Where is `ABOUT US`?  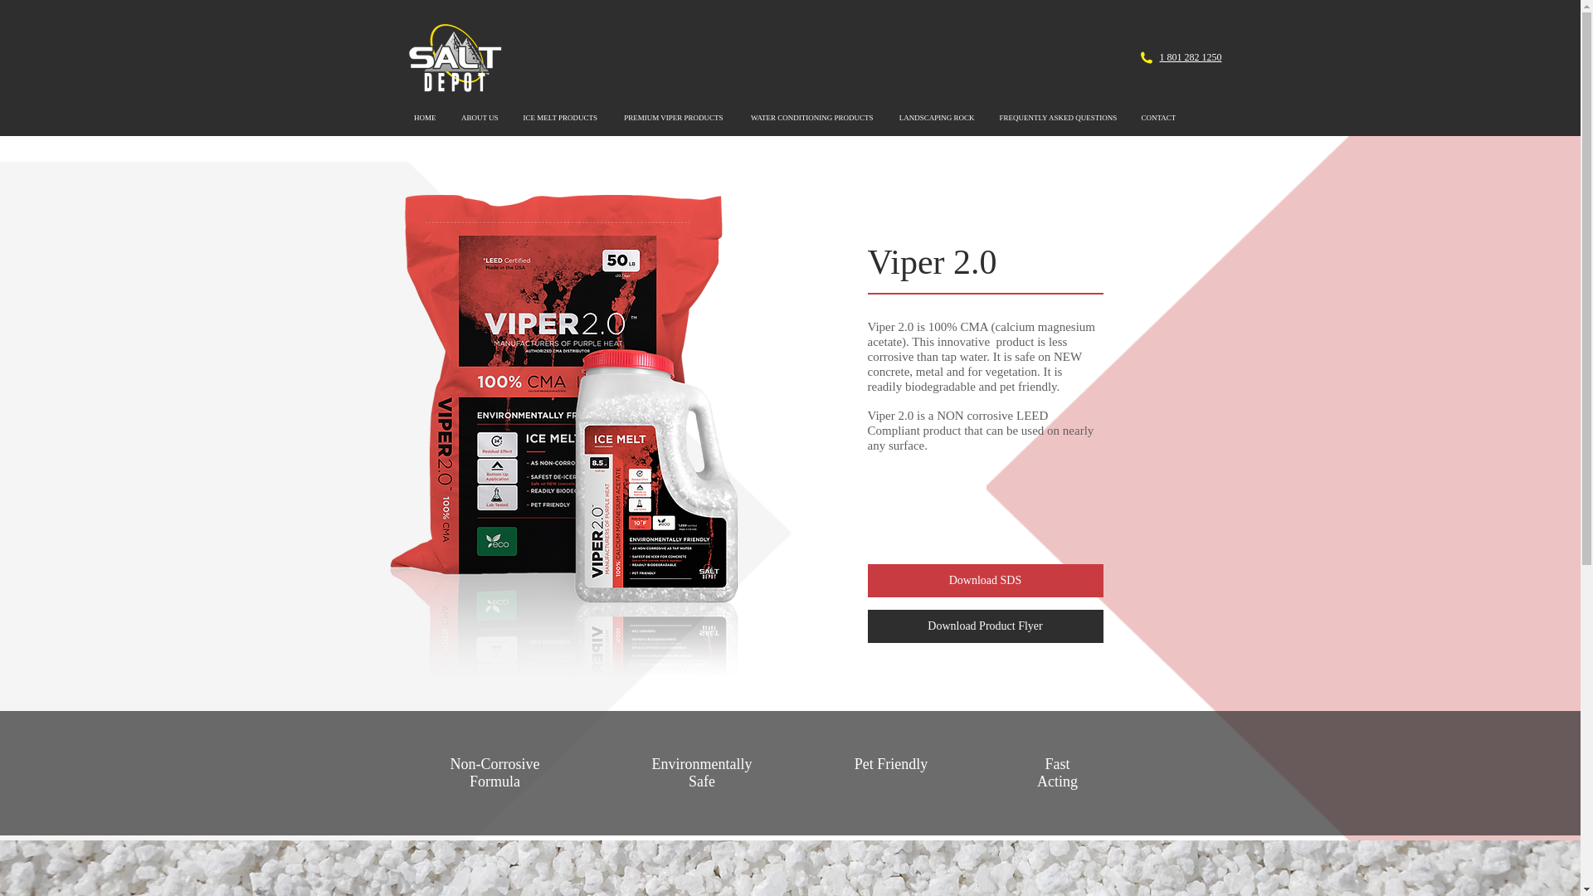
ABOUT US is located at coordinates (478, 118).